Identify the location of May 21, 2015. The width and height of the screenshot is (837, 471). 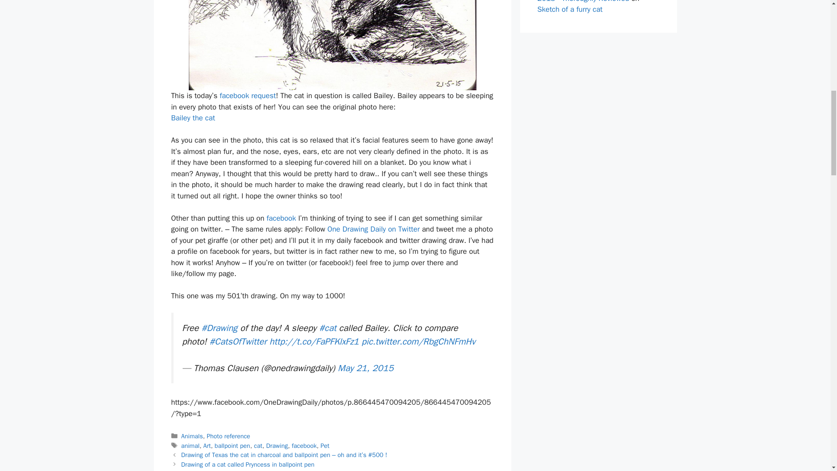
(365, 368).